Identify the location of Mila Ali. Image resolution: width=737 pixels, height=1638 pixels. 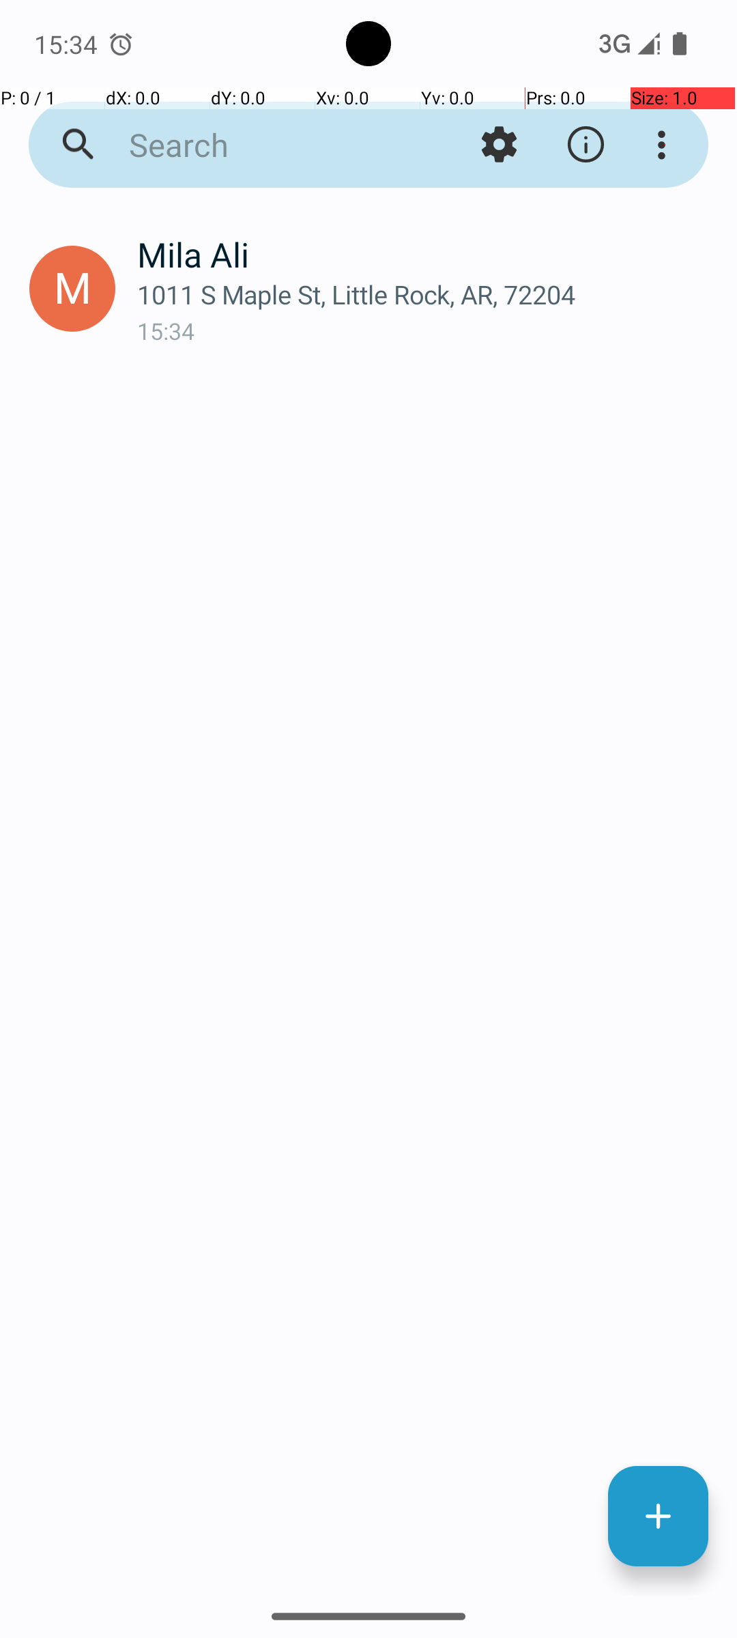
(426, 254).